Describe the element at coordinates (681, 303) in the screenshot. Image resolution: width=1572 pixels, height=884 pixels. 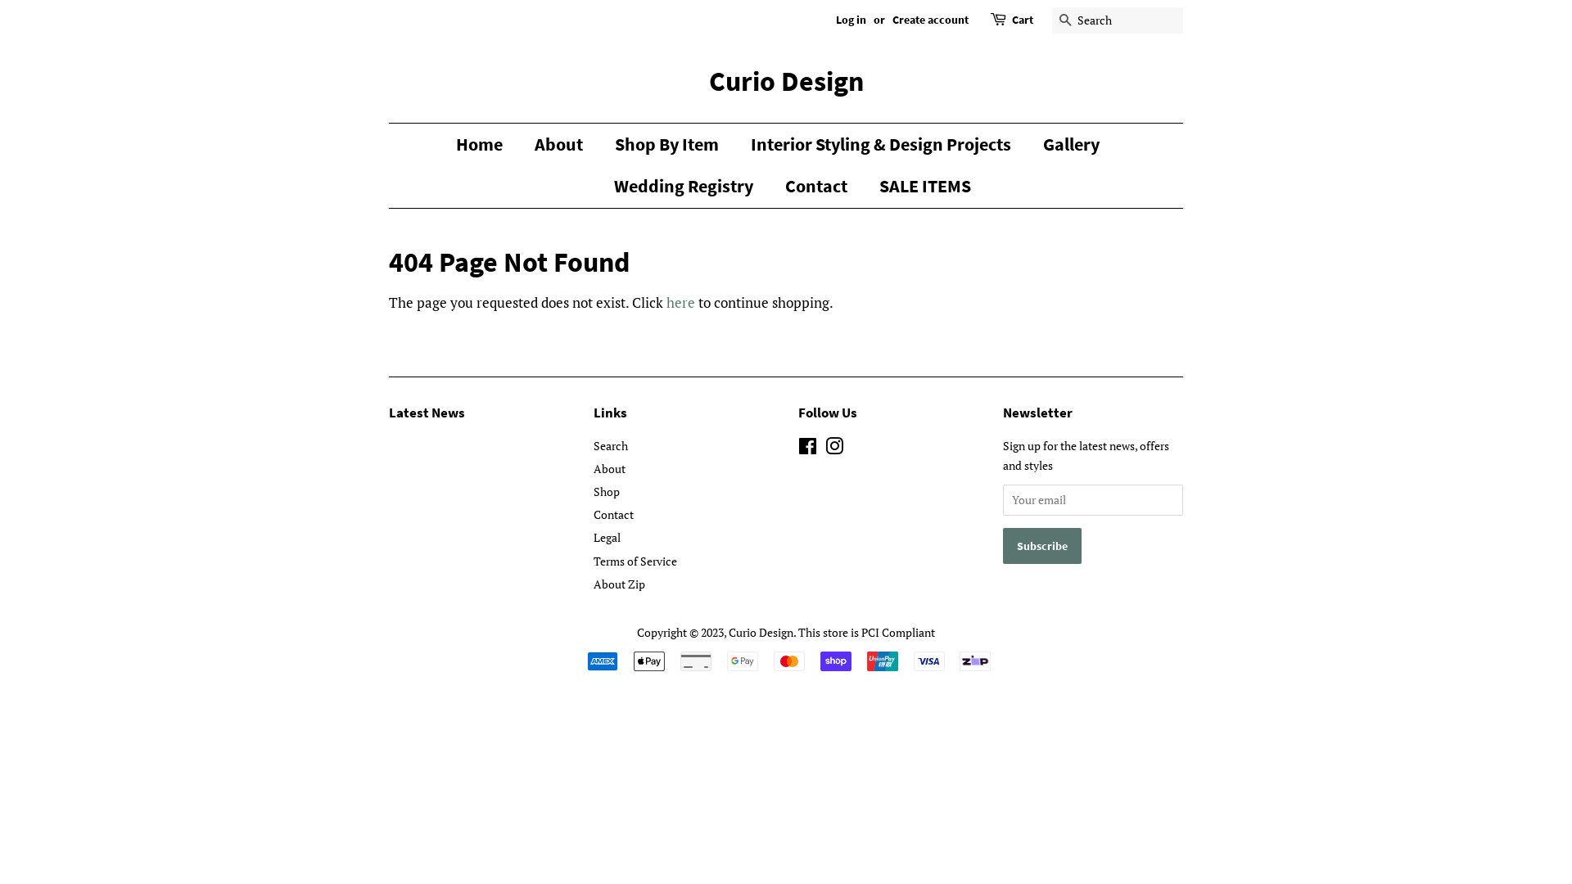
I see `here` at that location.